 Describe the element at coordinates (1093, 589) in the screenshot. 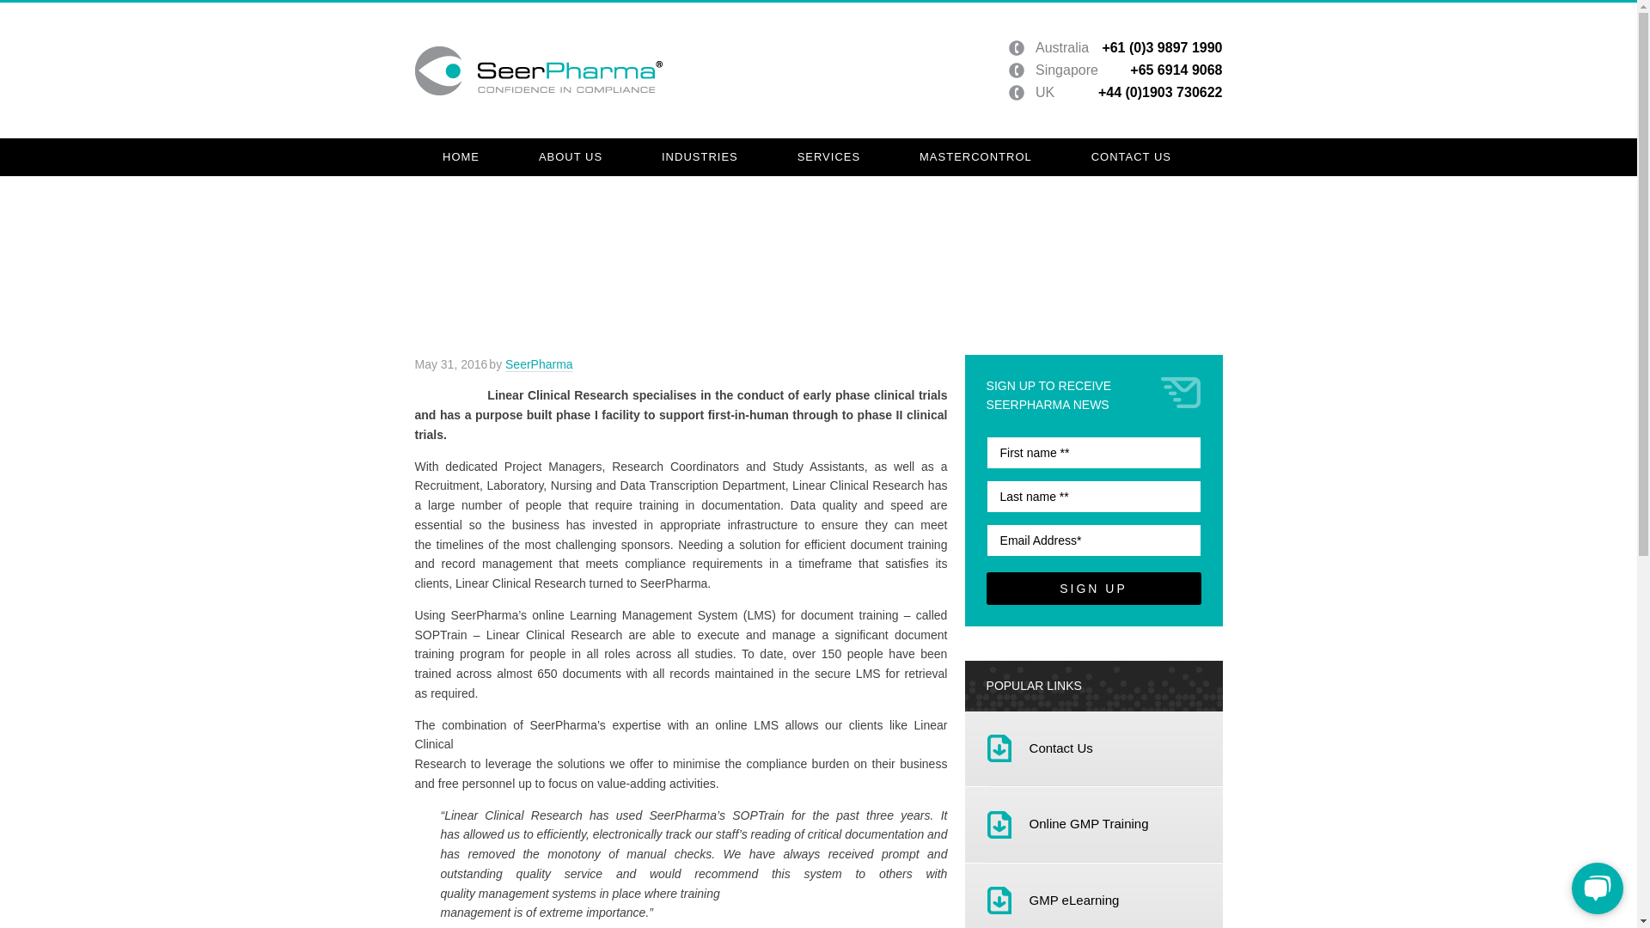

I see `SIGN UP` at that location.